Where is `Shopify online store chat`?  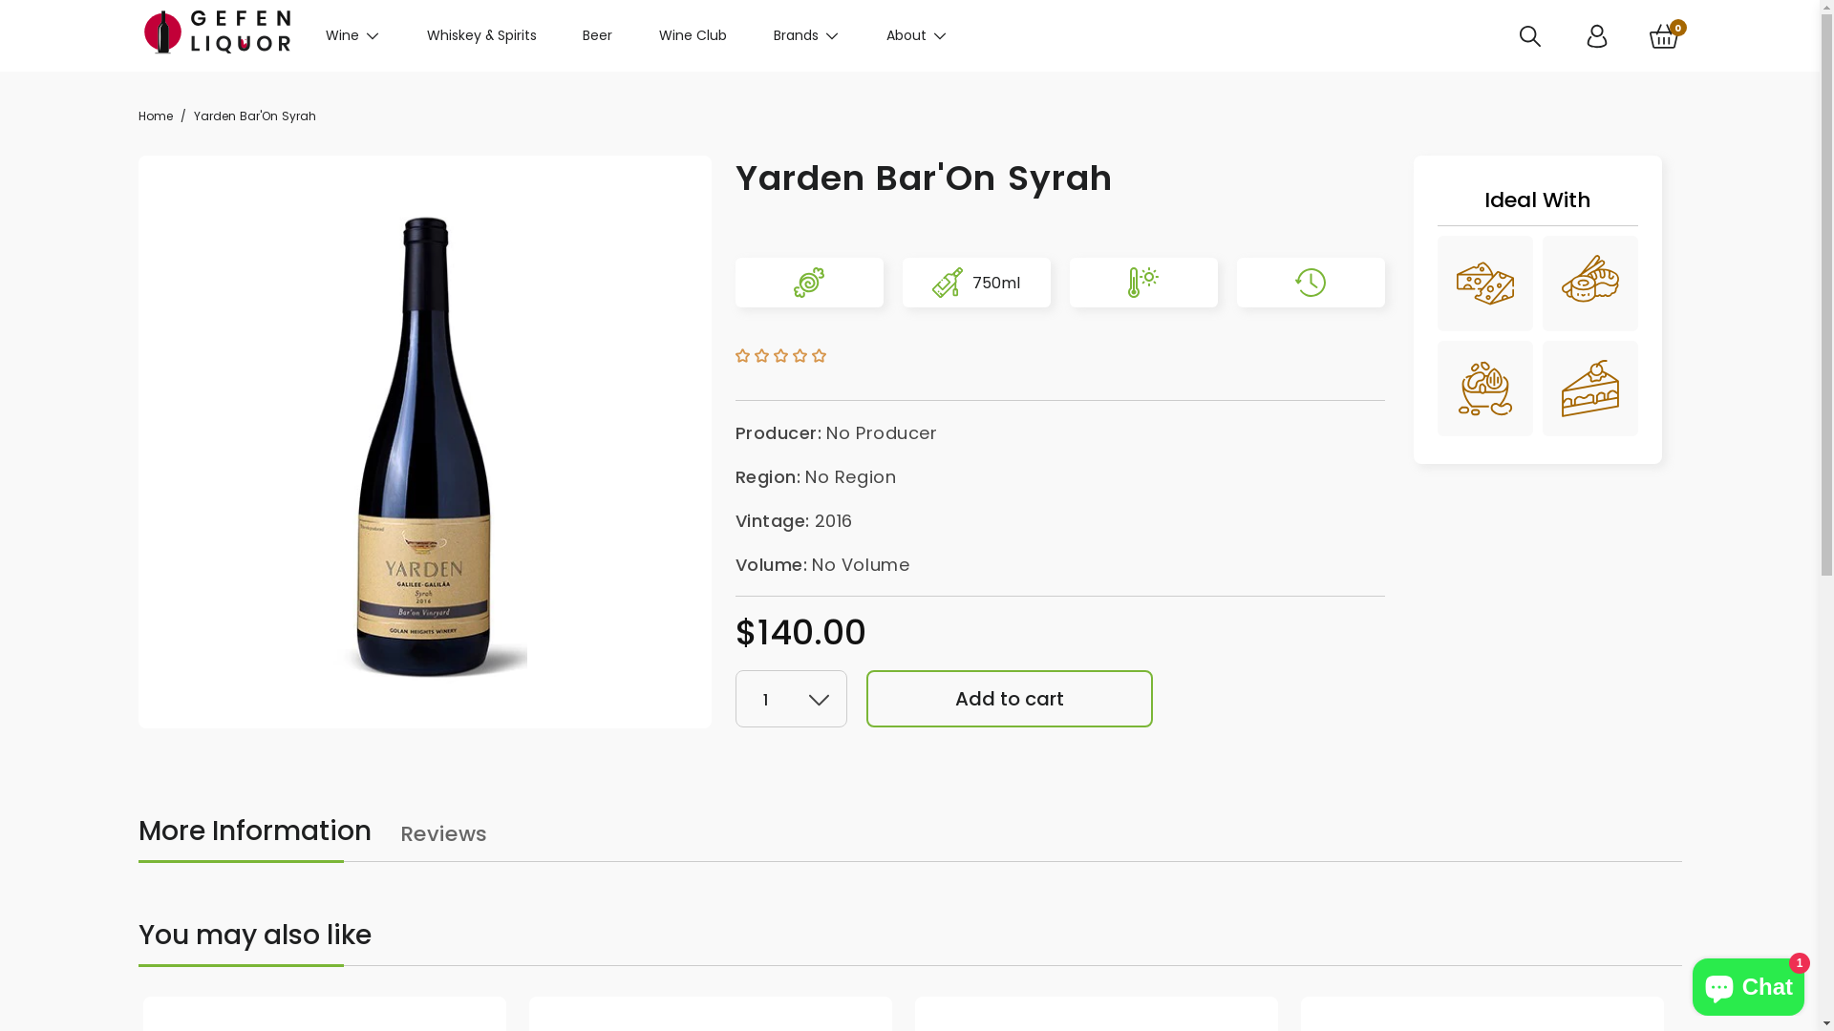 Shopify online store chat is located at coordinates (1748, 983).